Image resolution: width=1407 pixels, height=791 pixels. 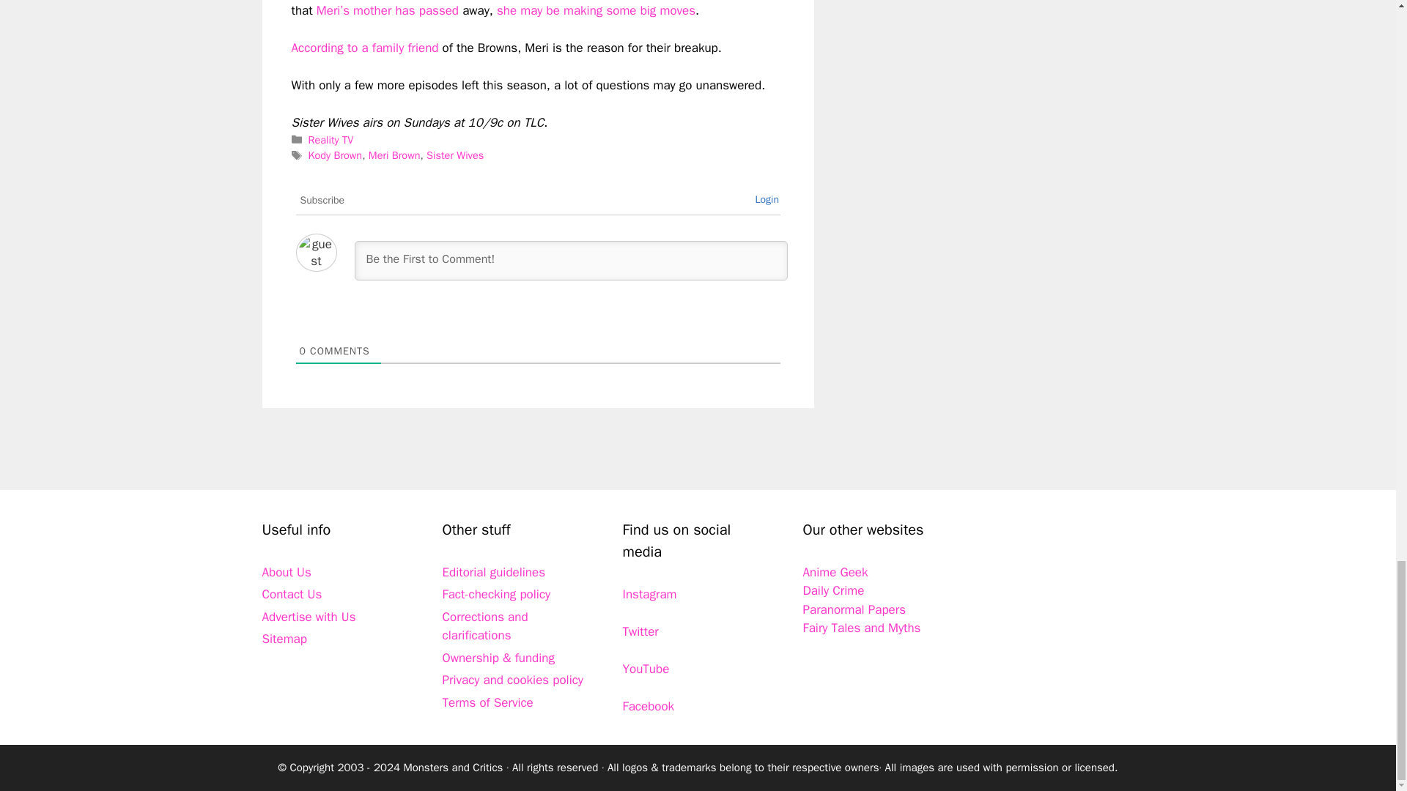 What do you see at coordinates (365, 48) in the screenshot?
I see `According to a family friend` at bounding box center [365, 48].